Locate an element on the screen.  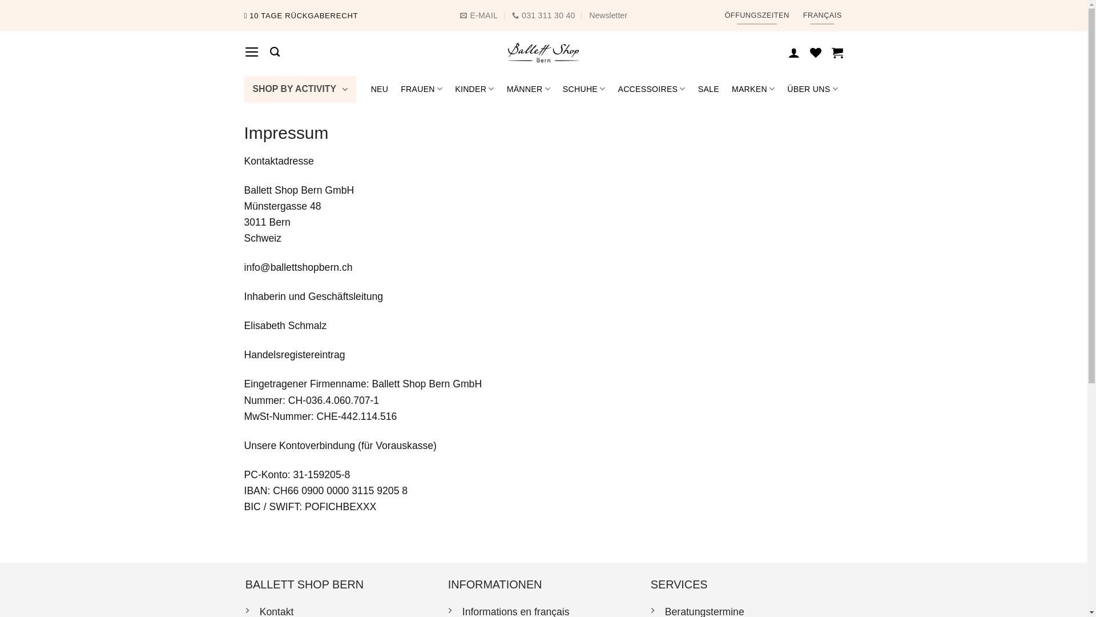
E-MAIL is located at coordinates (479, 16).